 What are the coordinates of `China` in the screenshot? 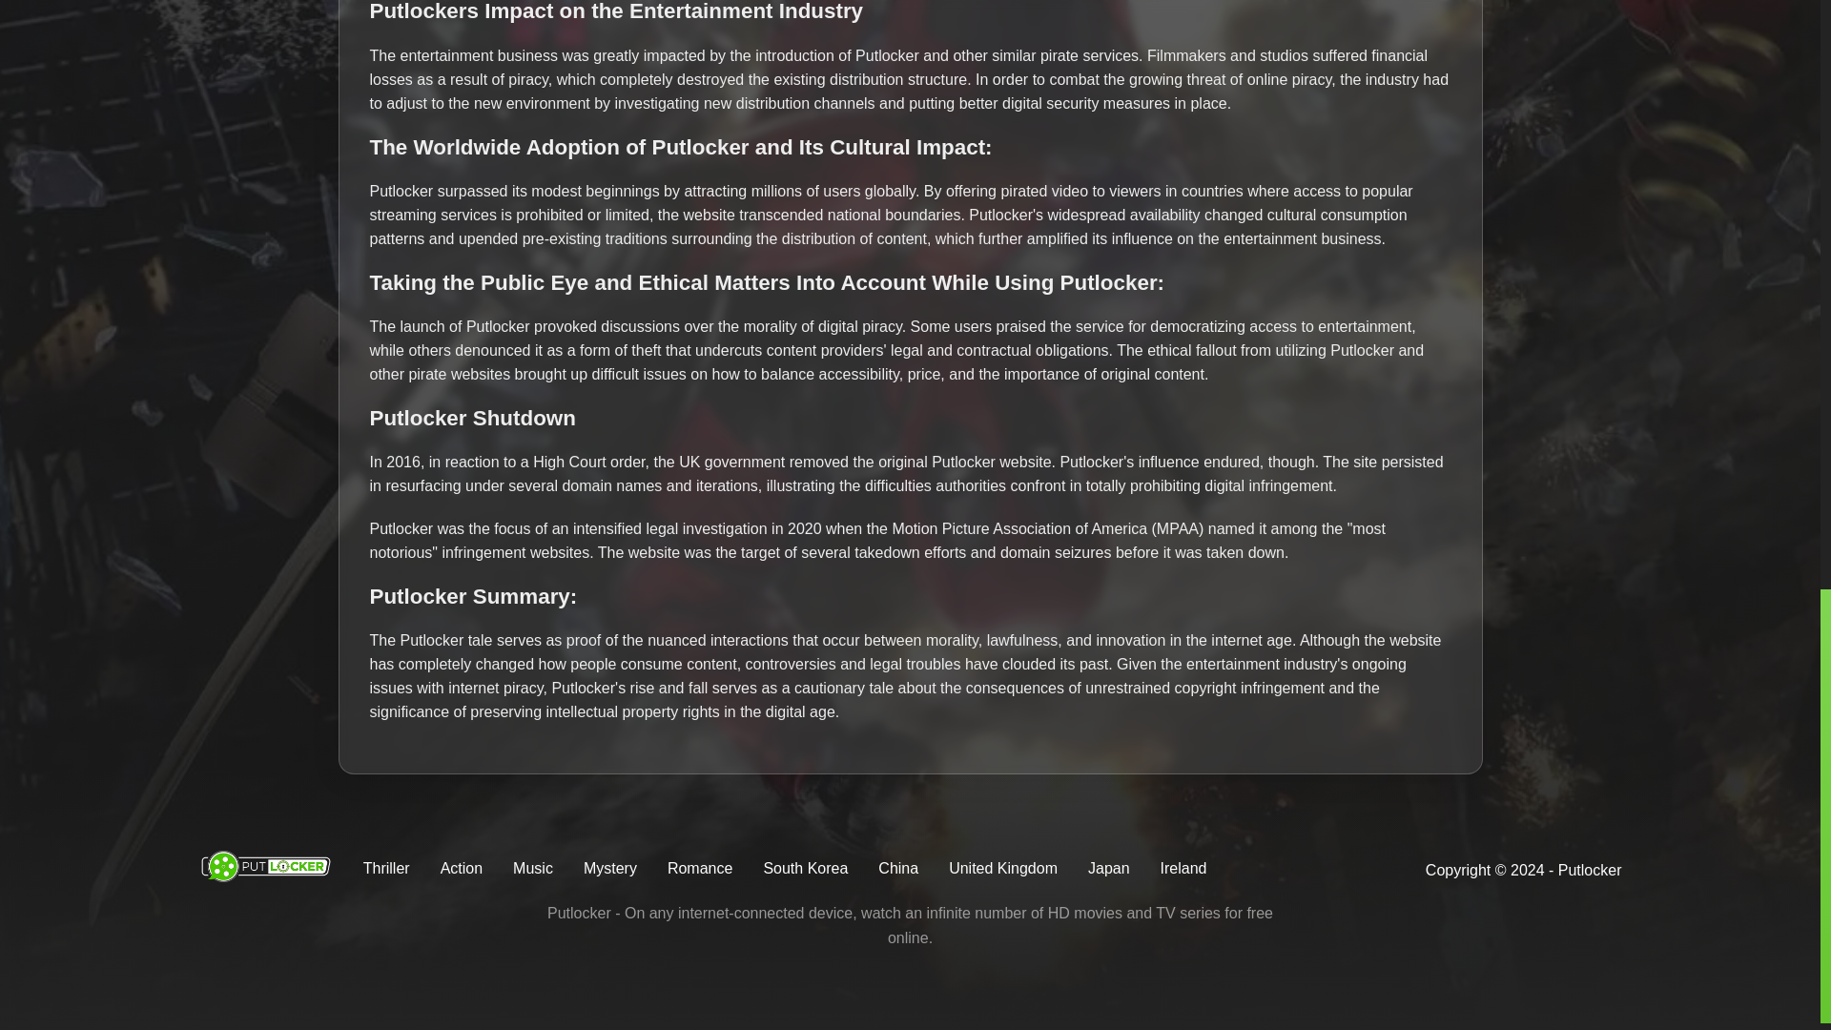 It's located at (898, 868).